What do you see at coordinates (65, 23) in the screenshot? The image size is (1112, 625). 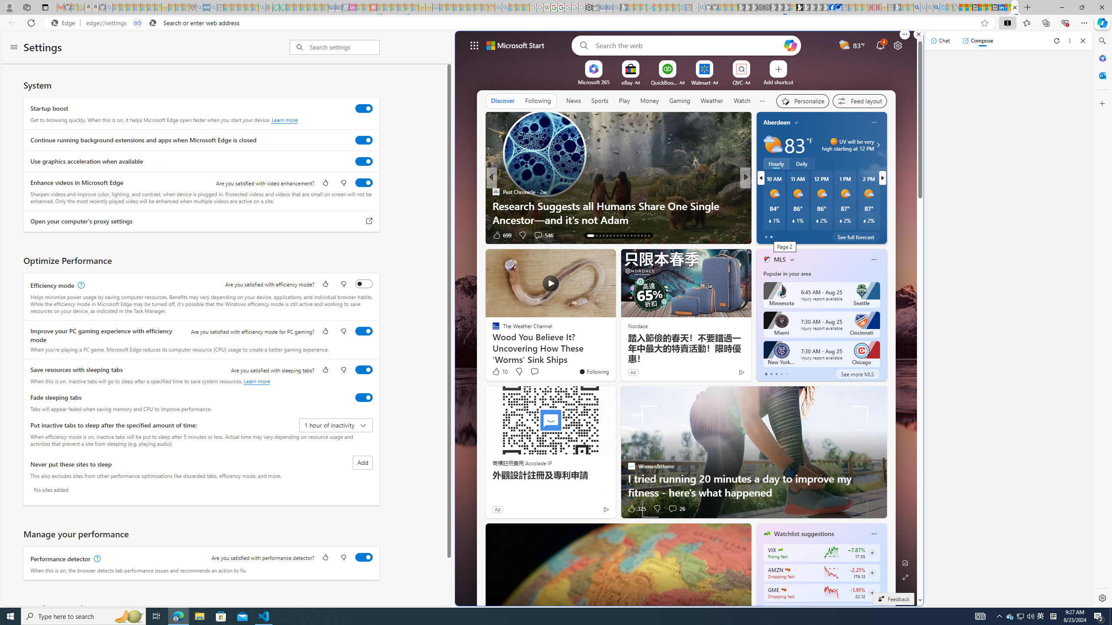 I see `Edge` at bounding box center [65, 23].